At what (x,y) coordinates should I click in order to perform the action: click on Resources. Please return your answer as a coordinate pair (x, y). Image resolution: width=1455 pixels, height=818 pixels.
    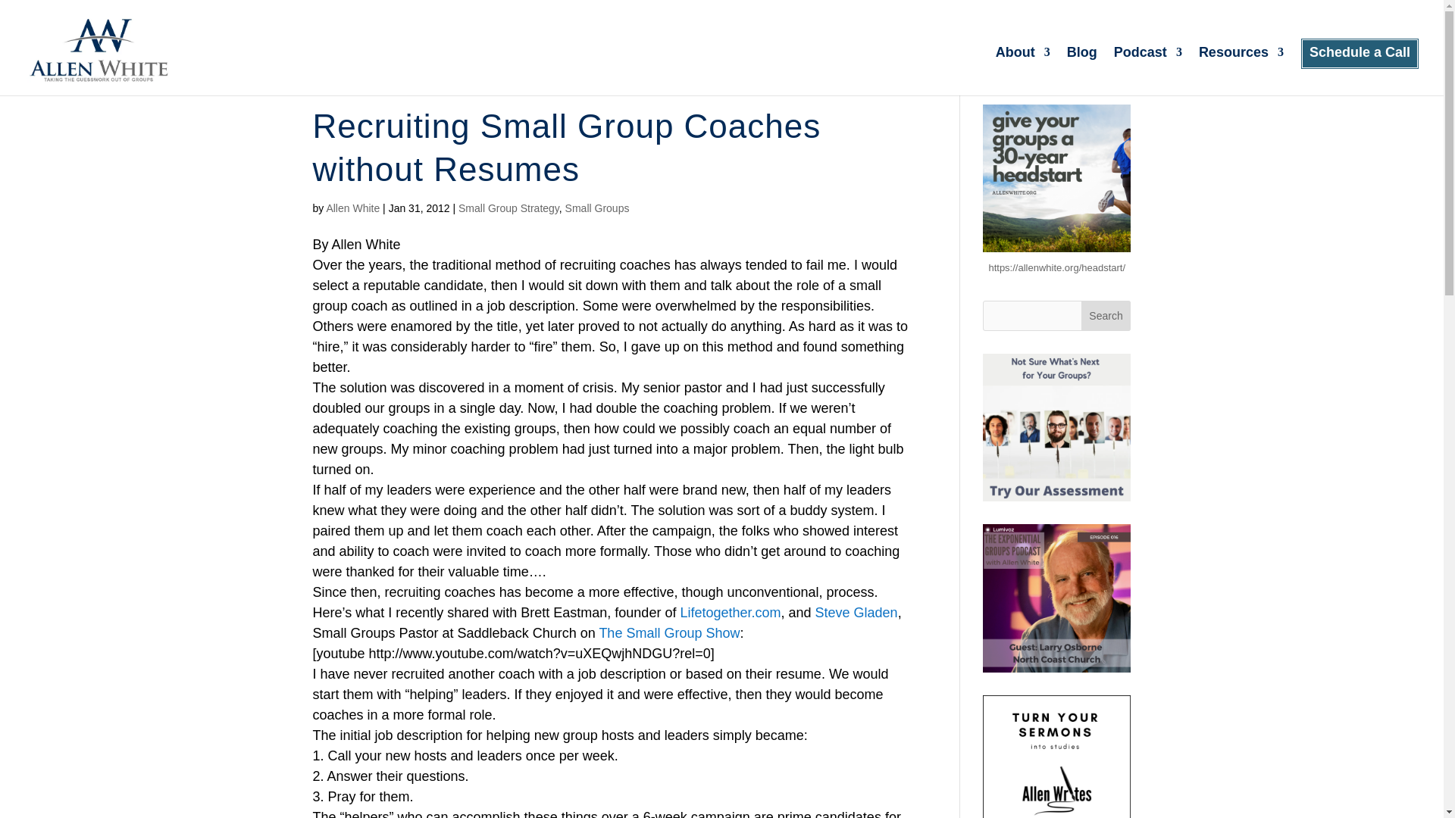
    Looking at the image, I should click on (1241, 71).